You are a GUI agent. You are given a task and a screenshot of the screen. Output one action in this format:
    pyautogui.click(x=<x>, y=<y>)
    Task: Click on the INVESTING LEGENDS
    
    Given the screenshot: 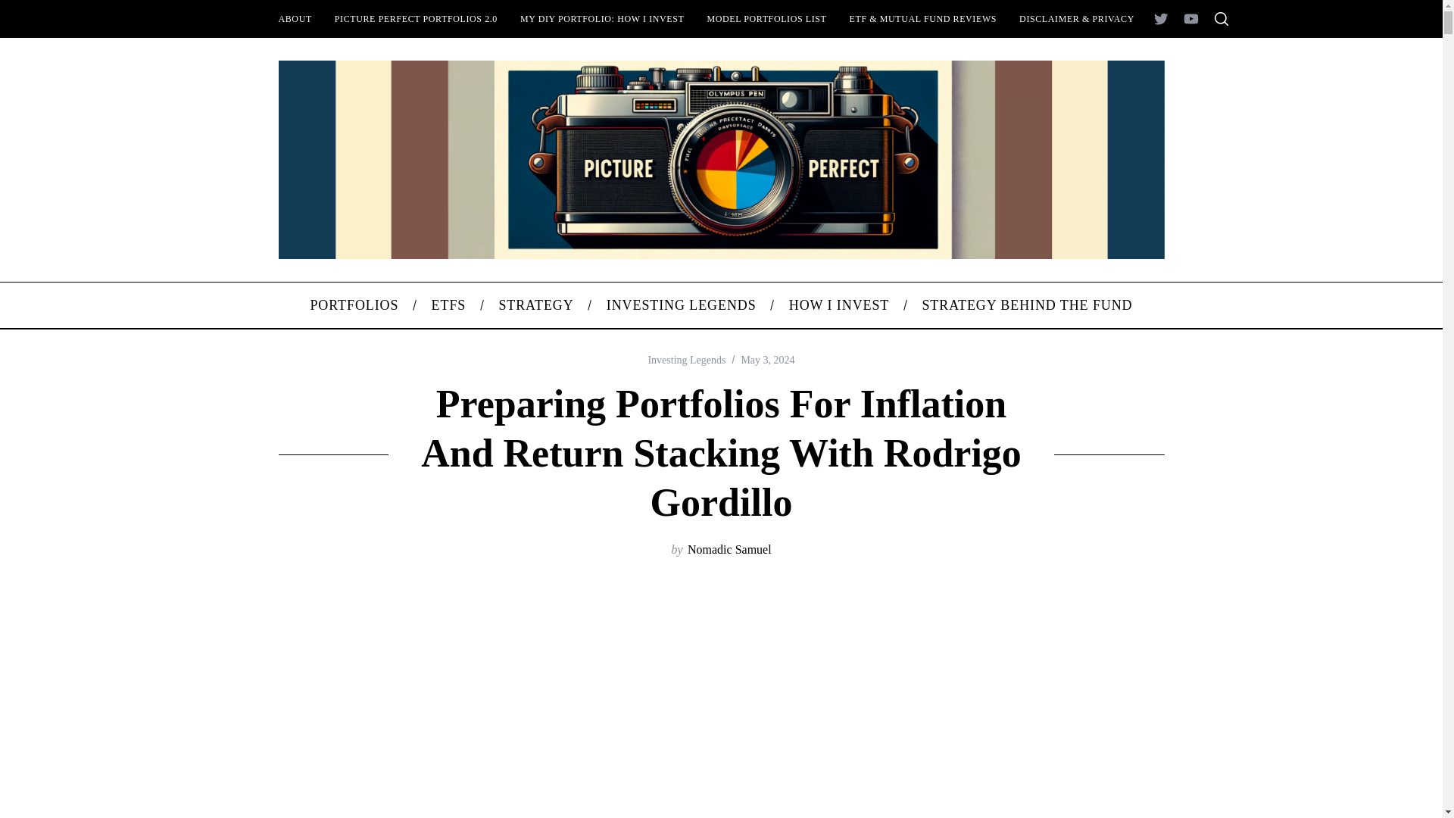 What is the action you would take?
    pyautogui.click(x=681, y=304)
    